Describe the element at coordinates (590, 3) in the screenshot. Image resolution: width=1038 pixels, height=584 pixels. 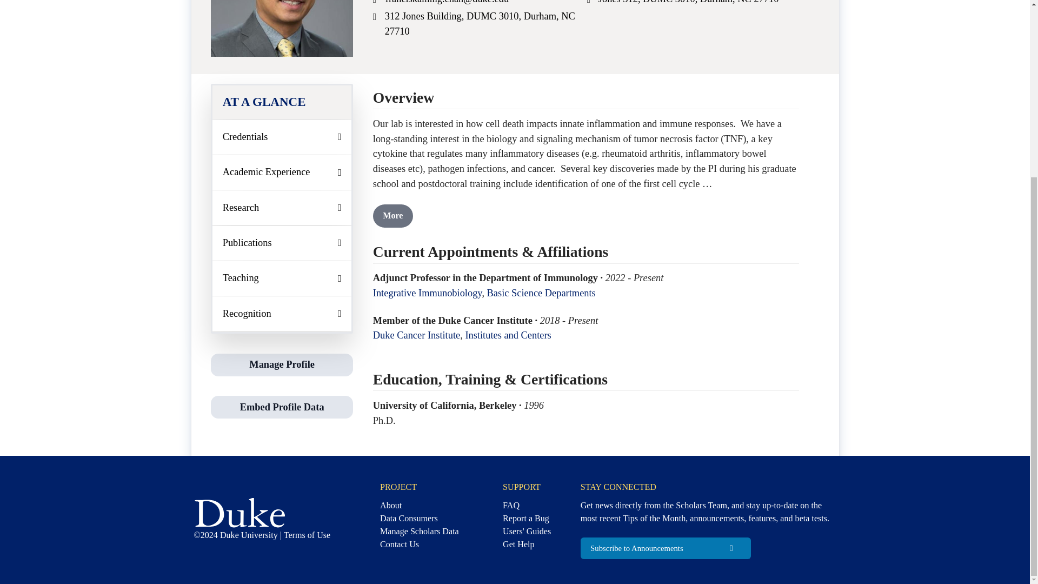
I see `Physical Address` at that location.